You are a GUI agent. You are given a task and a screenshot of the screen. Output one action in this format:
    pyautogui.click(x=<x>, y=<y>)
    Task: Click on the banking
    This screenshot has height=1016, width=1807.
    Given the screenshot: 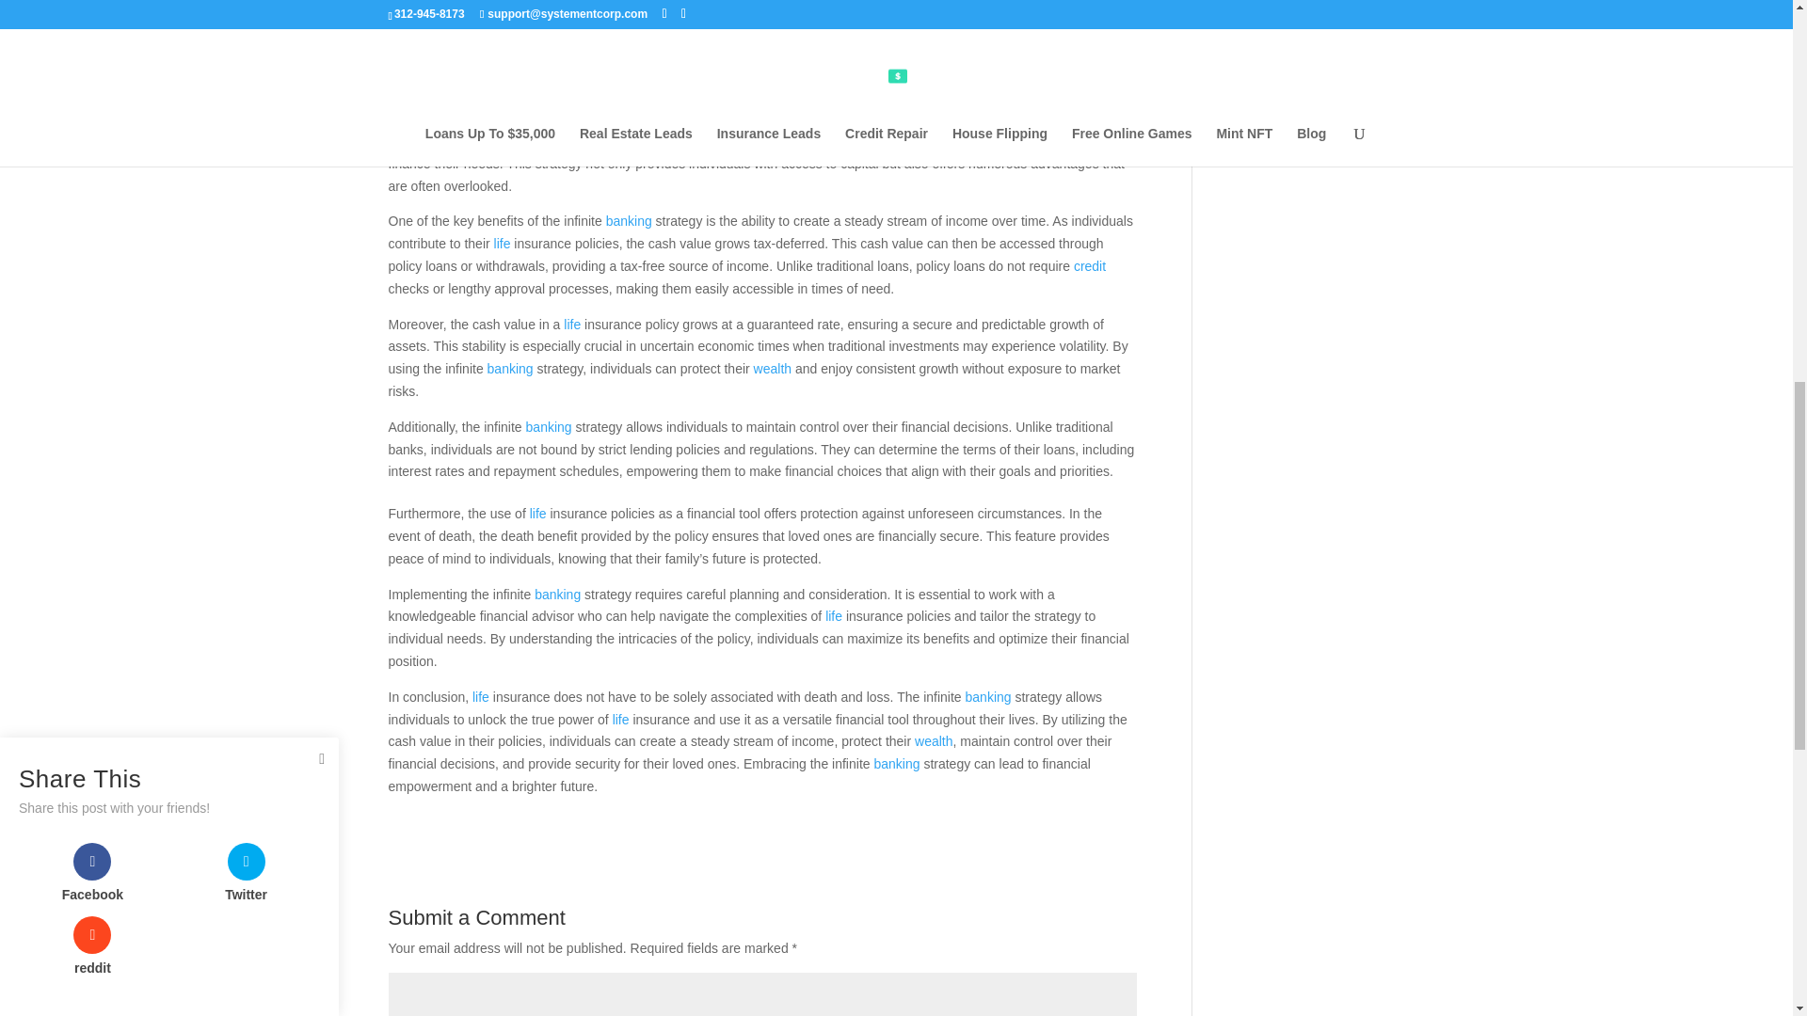 What is the action you would take?
    pyautogui.click(x=847, y=15)
    